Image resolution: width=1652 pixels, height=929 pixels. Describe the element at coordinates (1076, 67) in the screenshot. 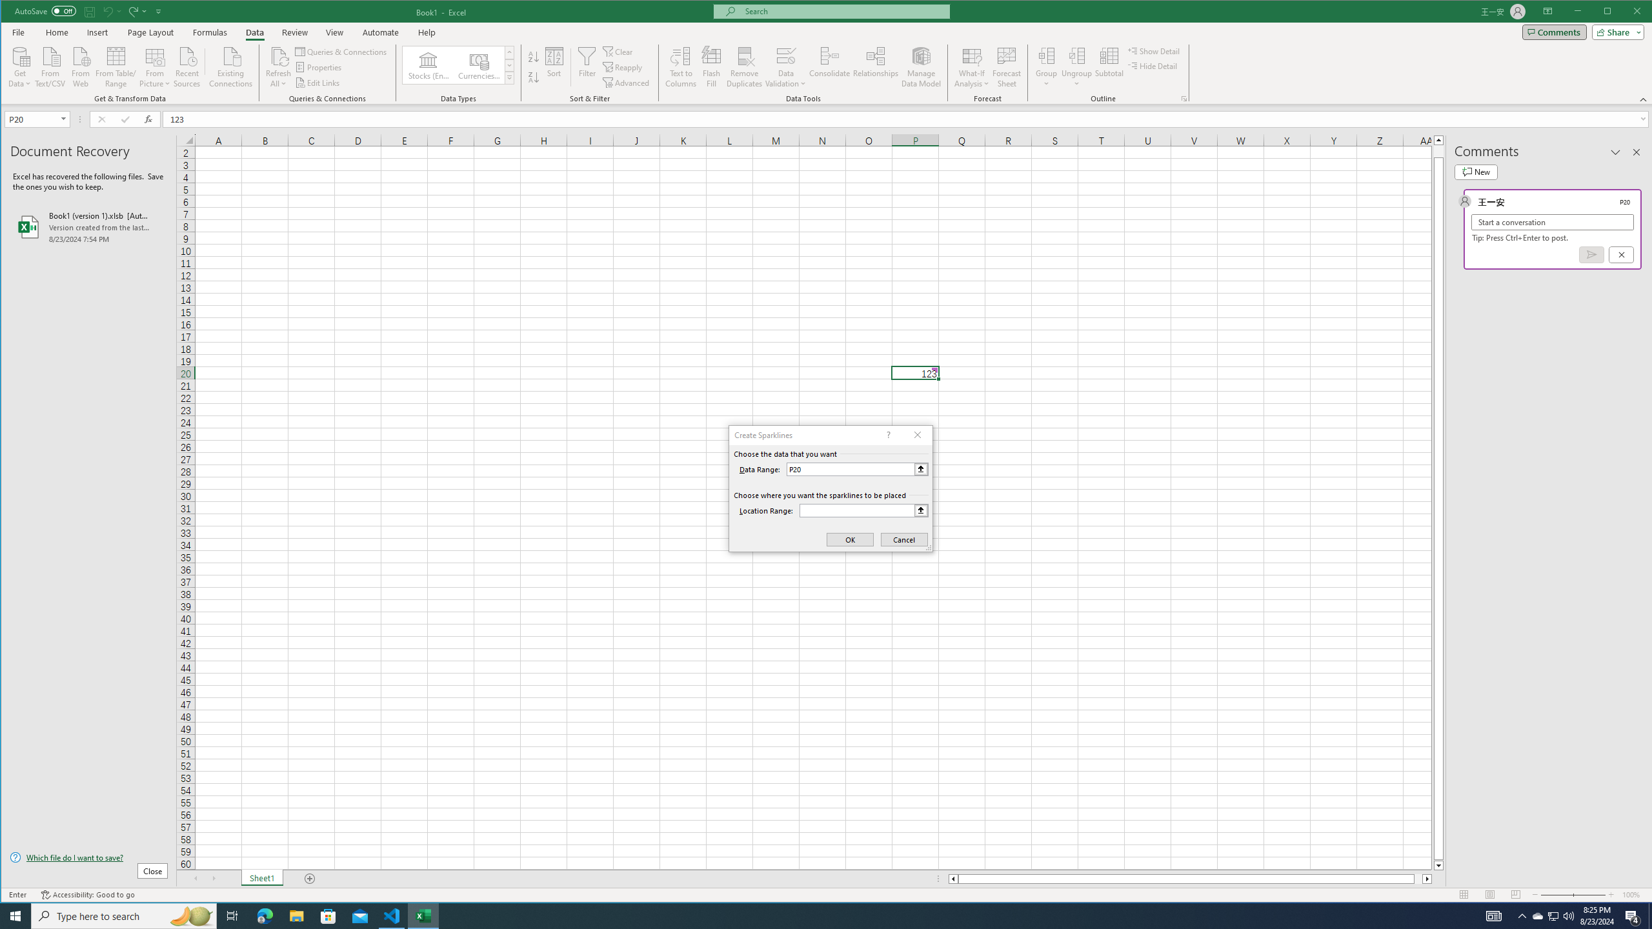

I see `Ungroup...` at that location.